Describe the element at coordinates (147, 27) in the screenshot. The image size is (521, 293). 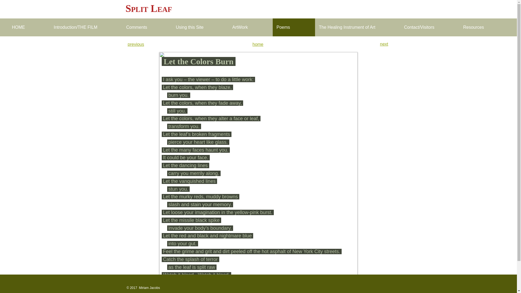
I see `Comments` at that location.